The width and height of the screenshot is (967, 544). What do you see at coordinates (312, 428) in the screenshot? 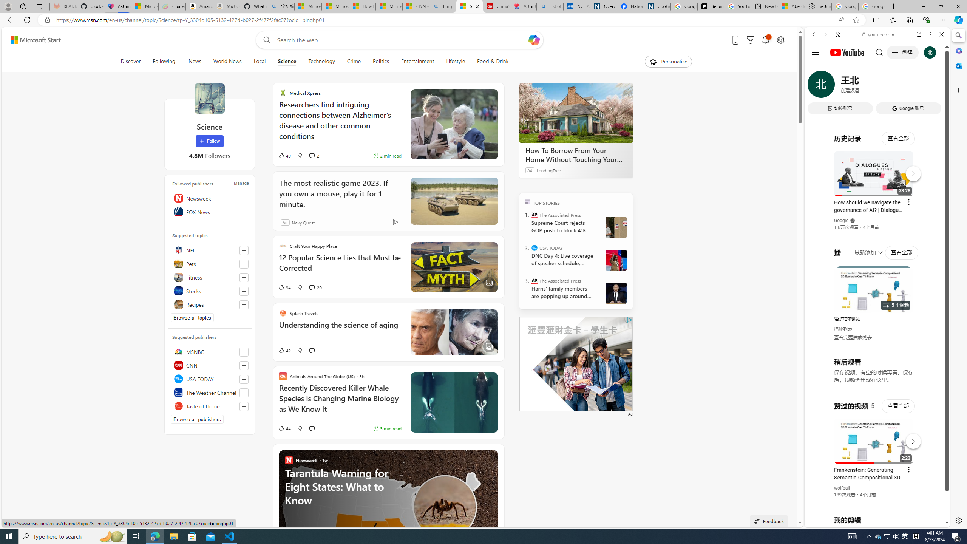
I see `Start the conversation` at bounding box center [312, 428].